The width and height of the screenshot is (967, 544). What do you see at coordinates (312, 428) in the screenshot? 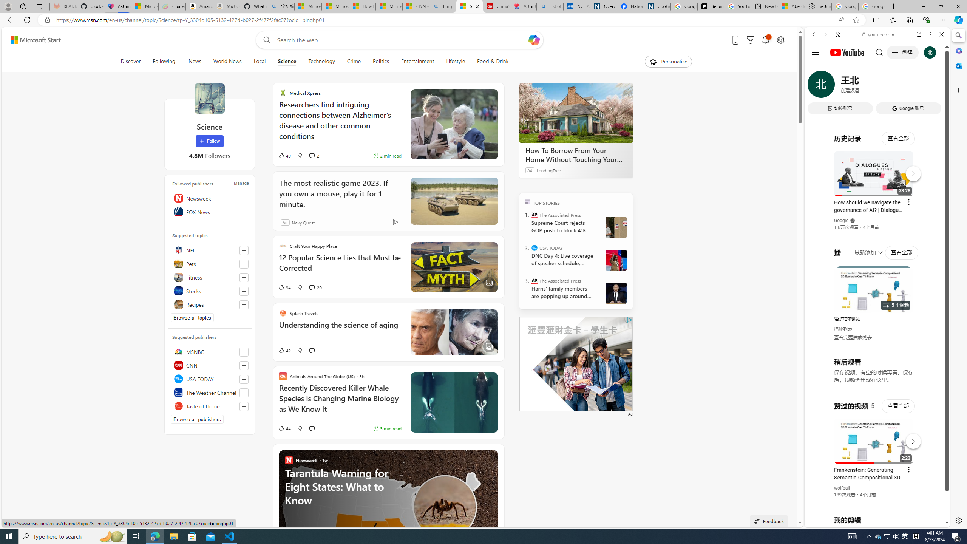
I see `Start the conversation` at bounding box center [312, 428].